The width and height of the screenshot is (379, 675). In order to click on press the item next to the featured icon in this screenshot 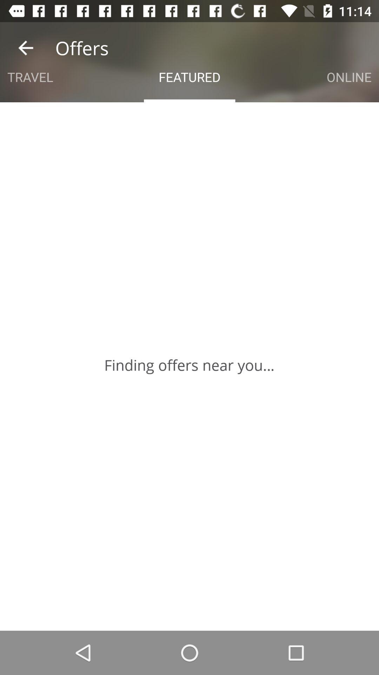, I will do `click(349, 77)`.